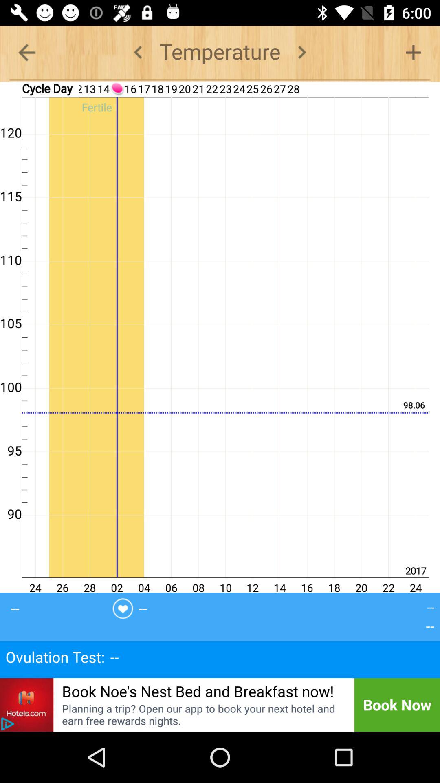 The width and height of the screenshot is (440, 783). What do you see at coordinates (220, 52) in the screenshot?
I see `select temperature icon` at bounding box center [220, 52].